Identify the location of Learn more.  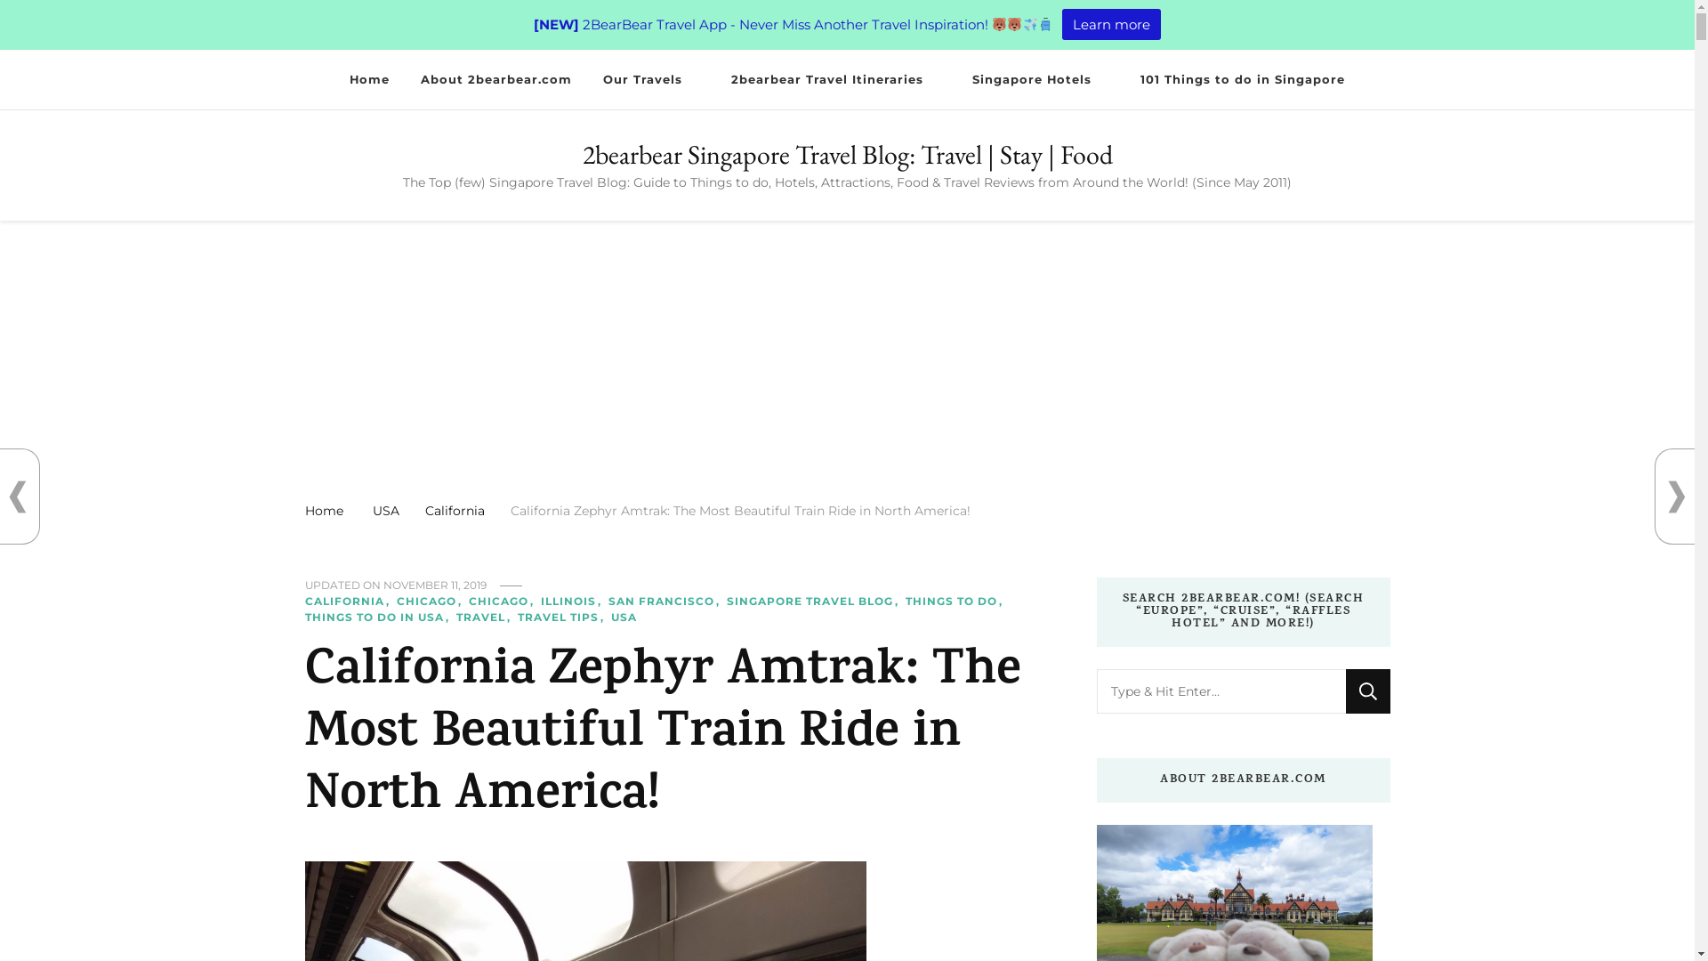
(1112, 25).